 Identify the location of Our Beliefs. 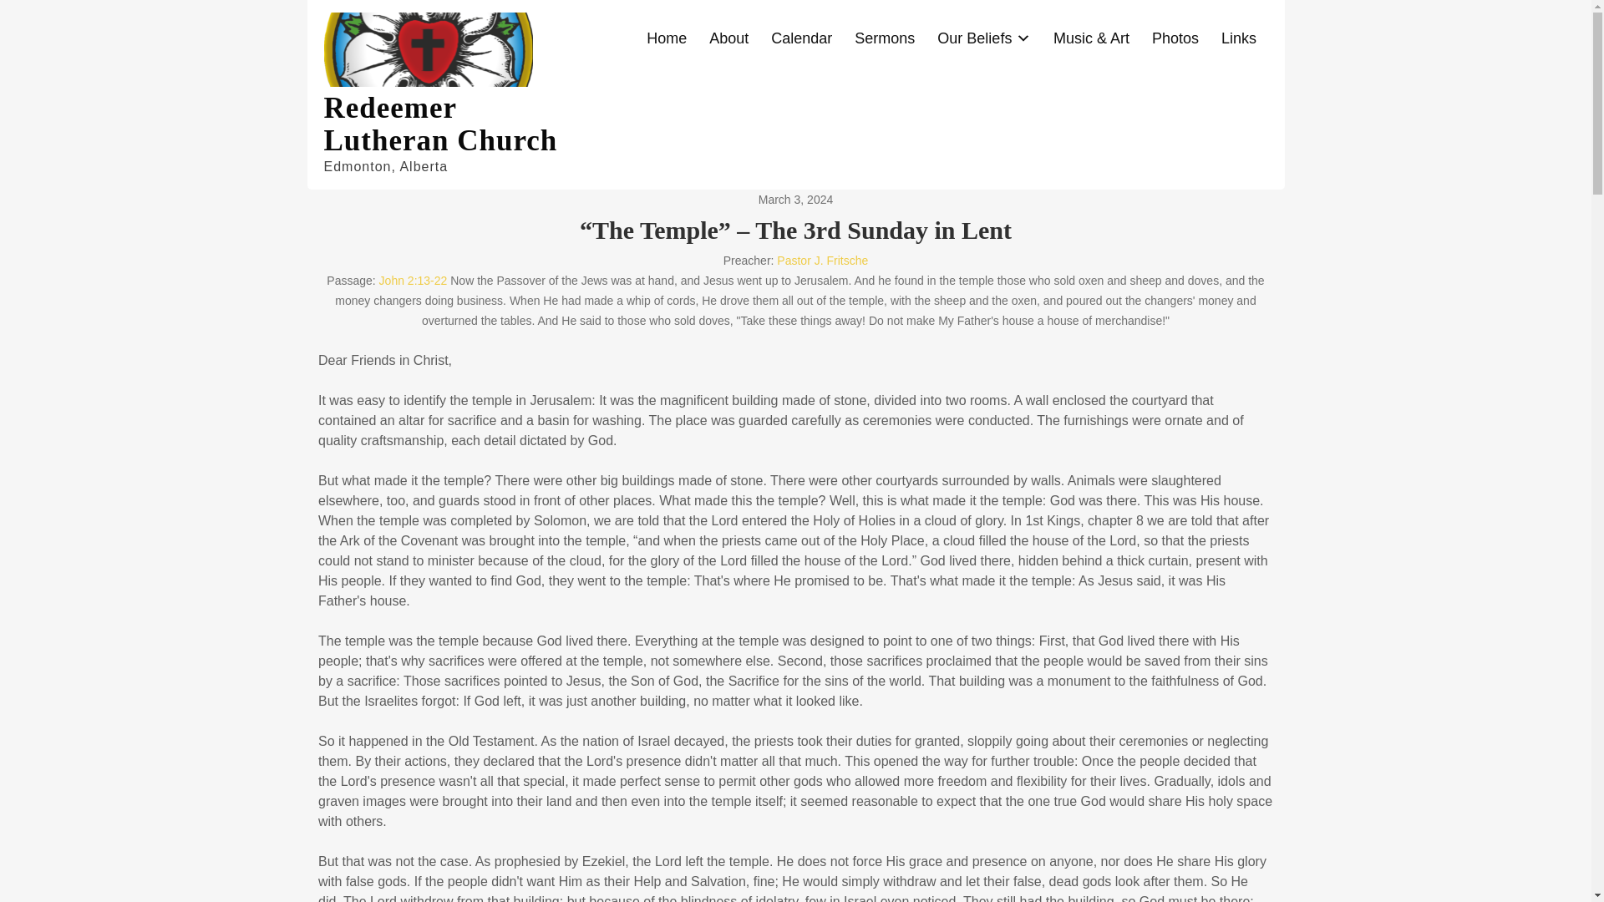
(984, 38).